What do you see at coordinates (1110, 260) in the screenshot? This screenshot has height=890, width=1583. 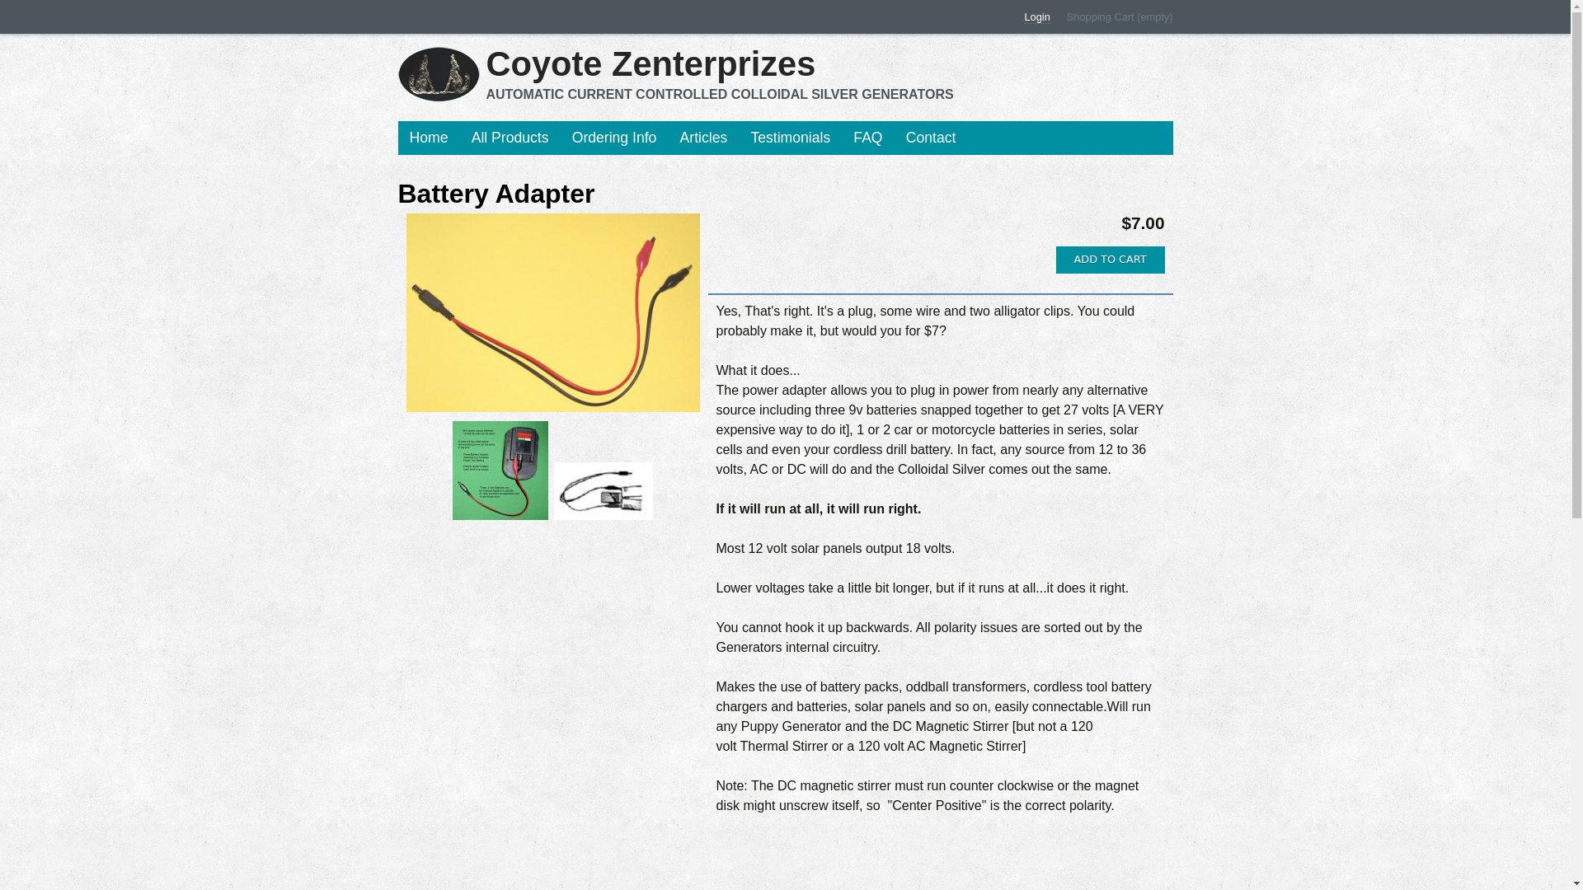 I see `Add to cart` at bounding box center [1110, 260].